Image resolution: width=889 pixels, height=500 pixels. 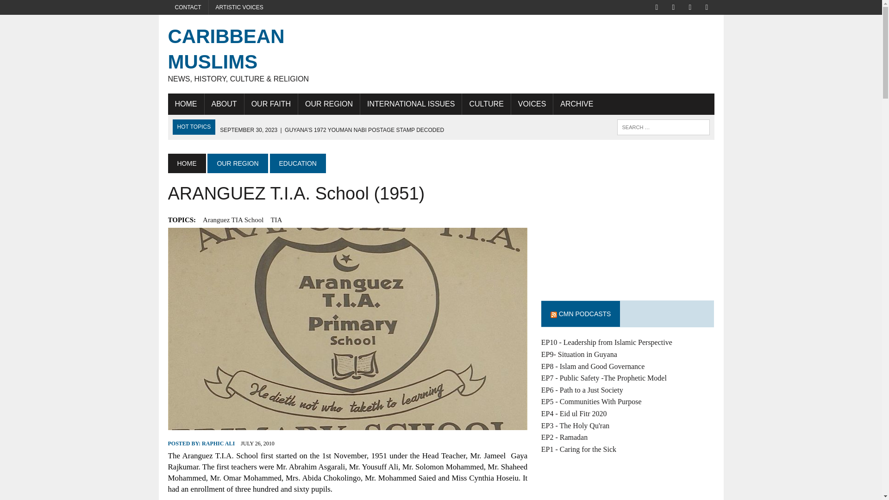 What do you see at coordinates (271, 104) in the screenshot?
I see `OUR FAITH` at bounding box center [271, 104].